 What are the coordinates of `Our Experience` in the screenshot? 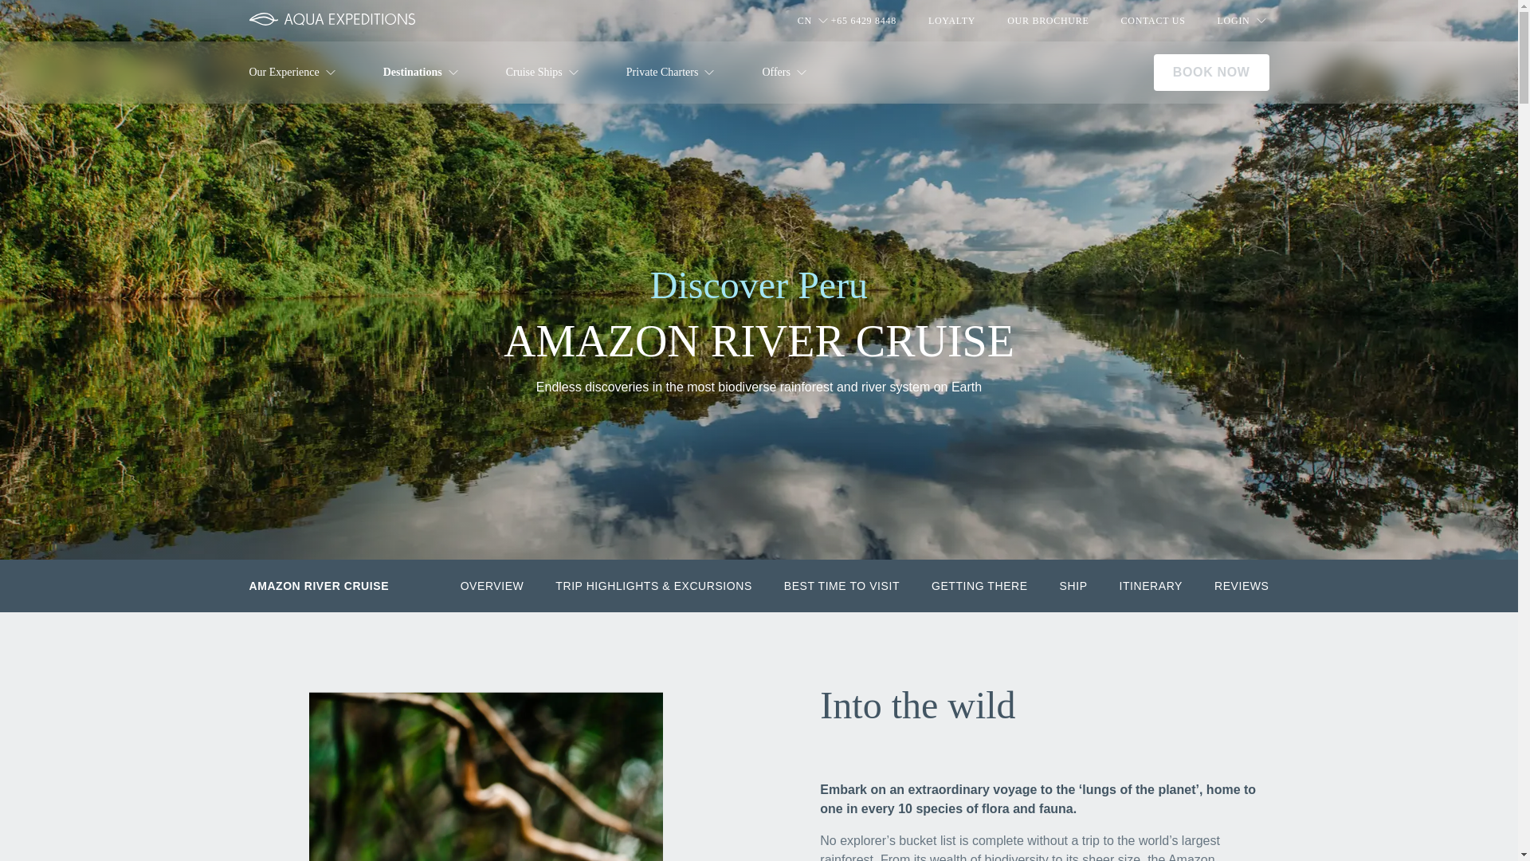 It's located at (304, 72).